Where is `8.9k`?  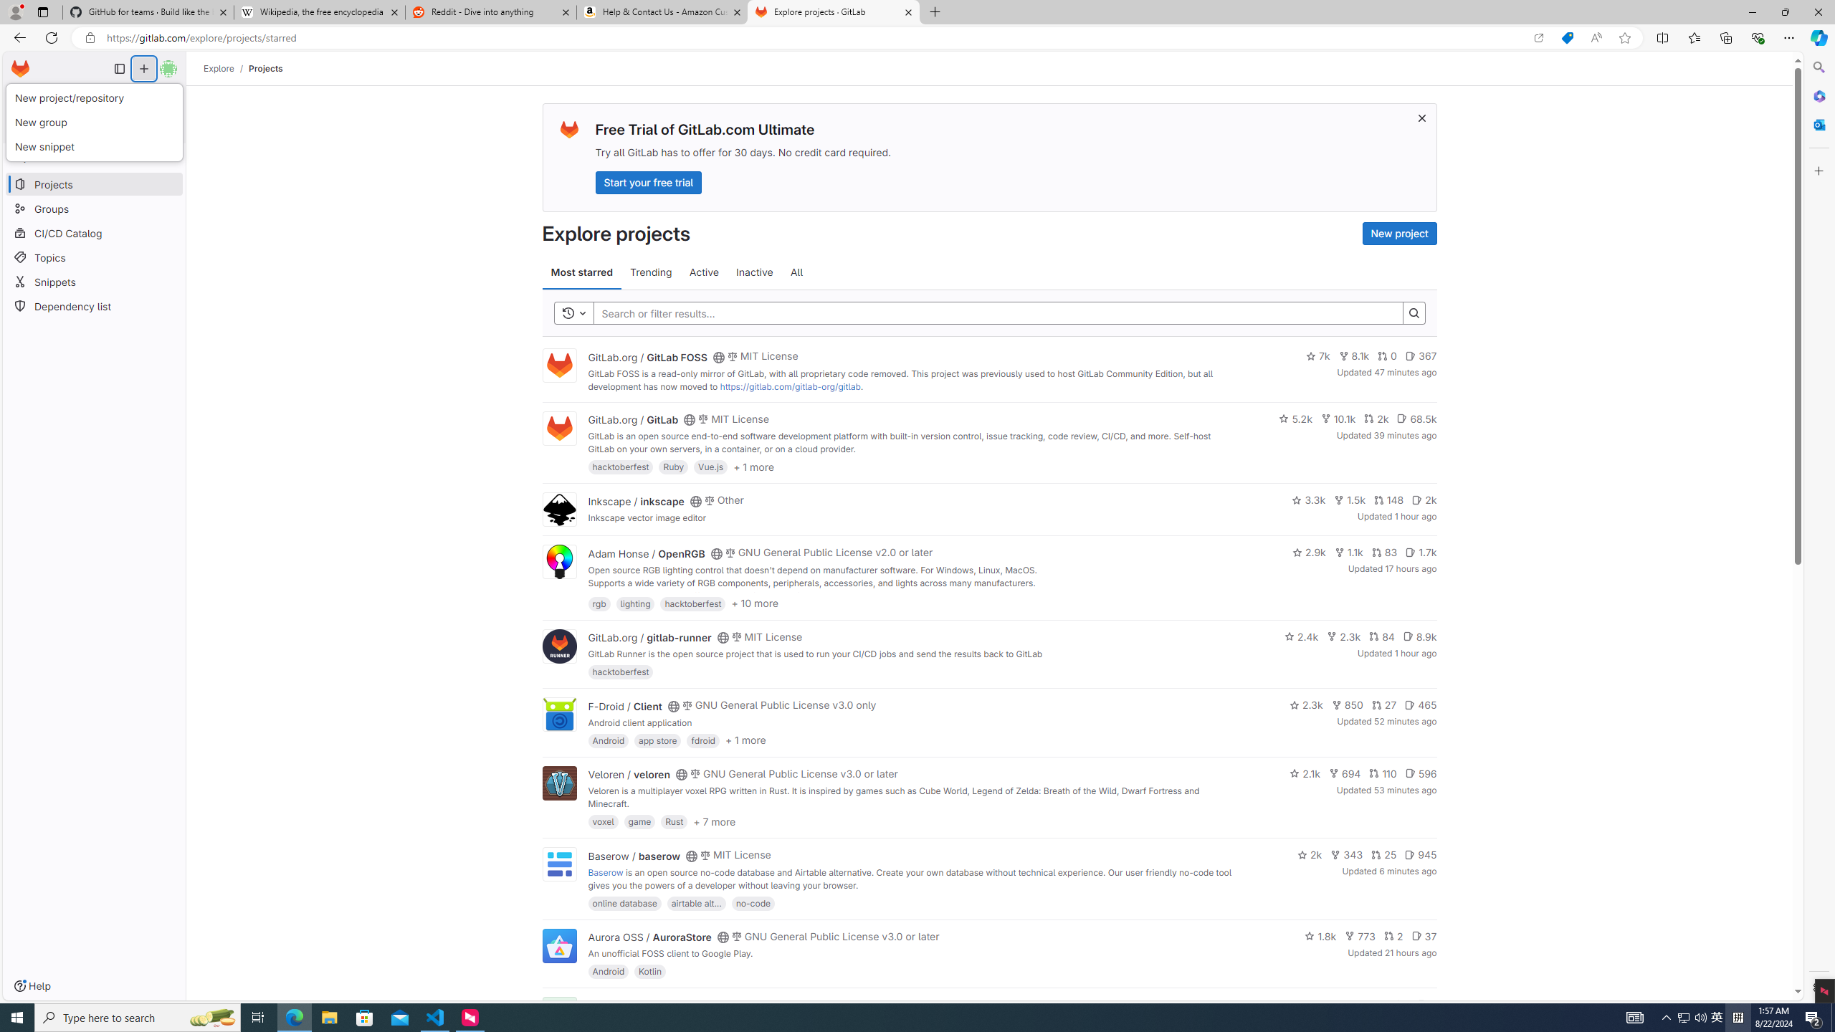
8.9k is located at coordinates (1419, 636).